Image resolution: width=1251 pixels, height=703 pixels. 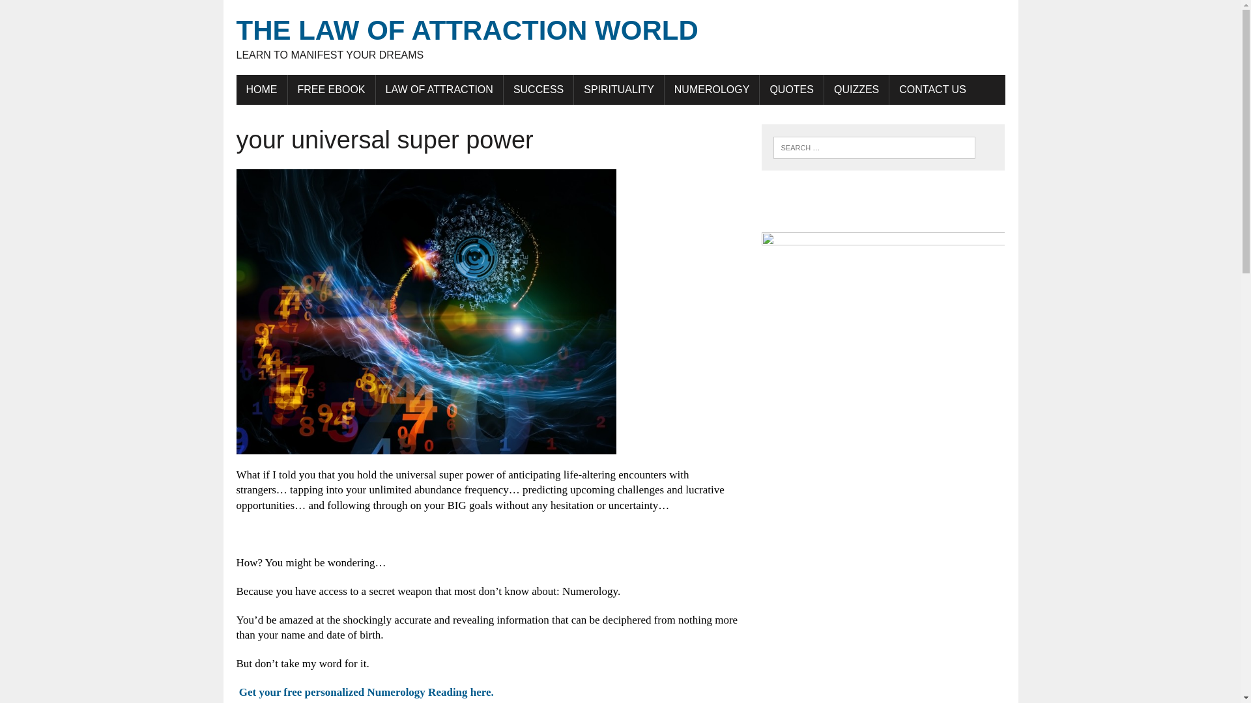 What do you see at coordinates (620, 38) in the screenshot?
I see `Search` at bounding box center [620, 38].